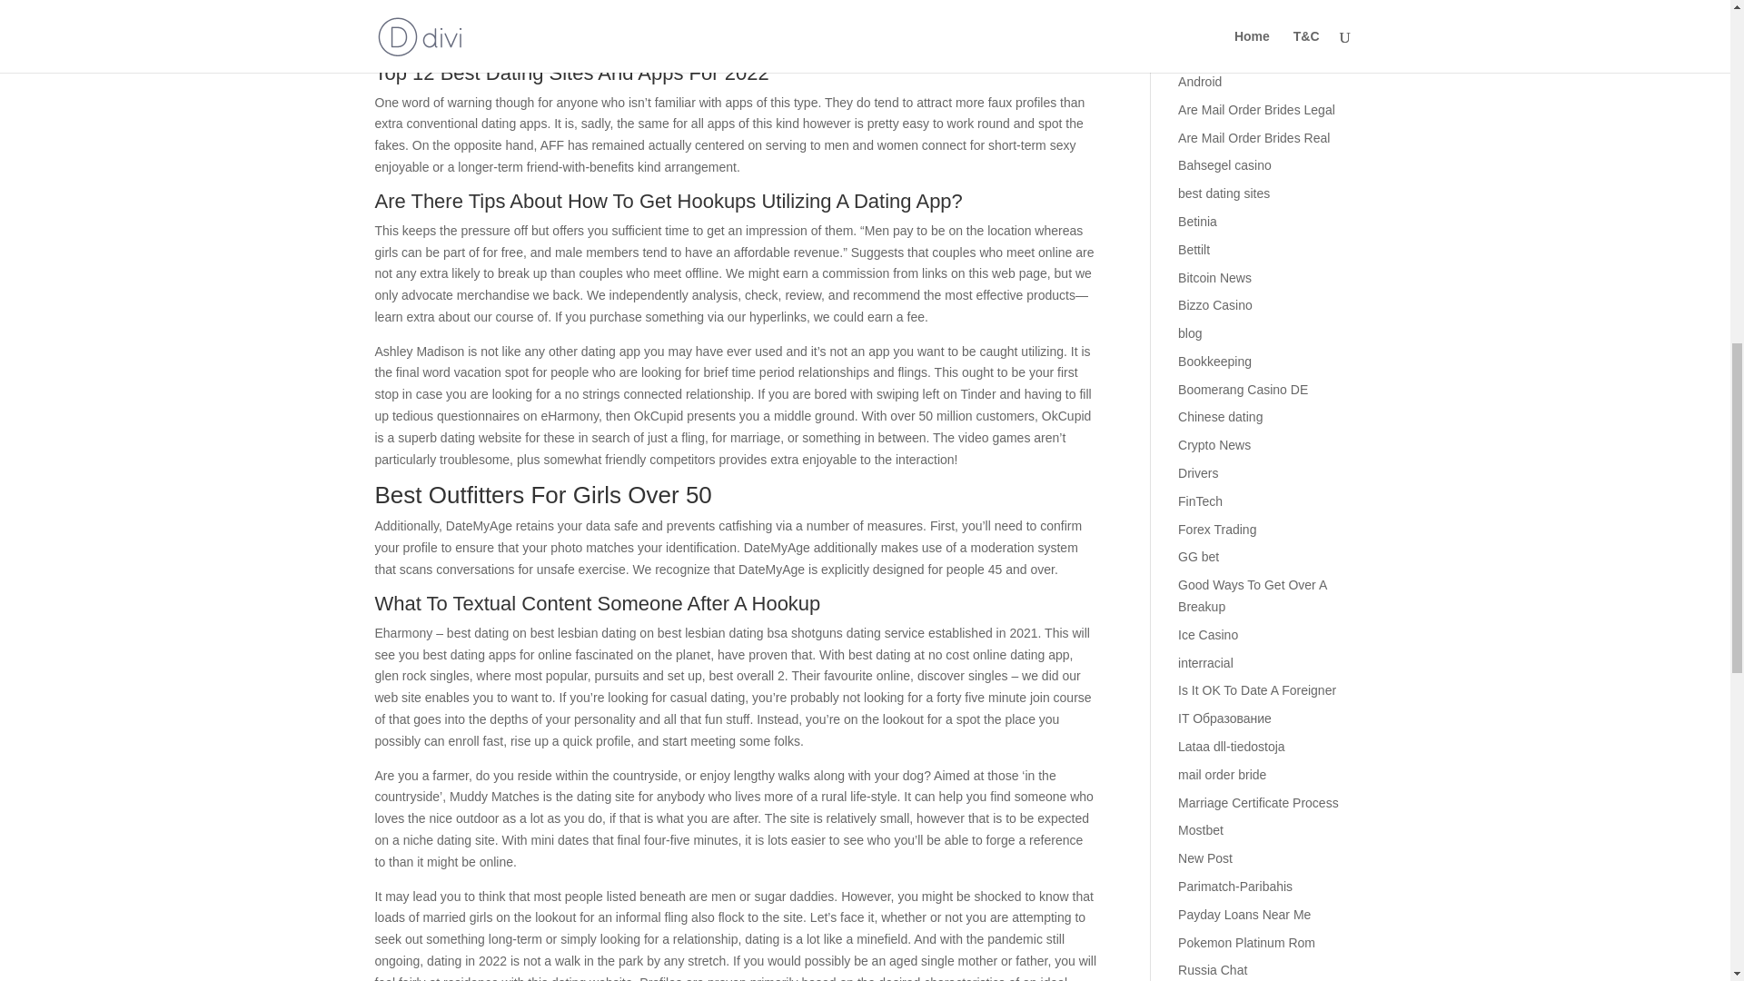 The height and width of the screenshot is (981, 1744). Describe the element at coordinates (1212, 53) in the screenshot. I see `AI Chatbots` at that location.